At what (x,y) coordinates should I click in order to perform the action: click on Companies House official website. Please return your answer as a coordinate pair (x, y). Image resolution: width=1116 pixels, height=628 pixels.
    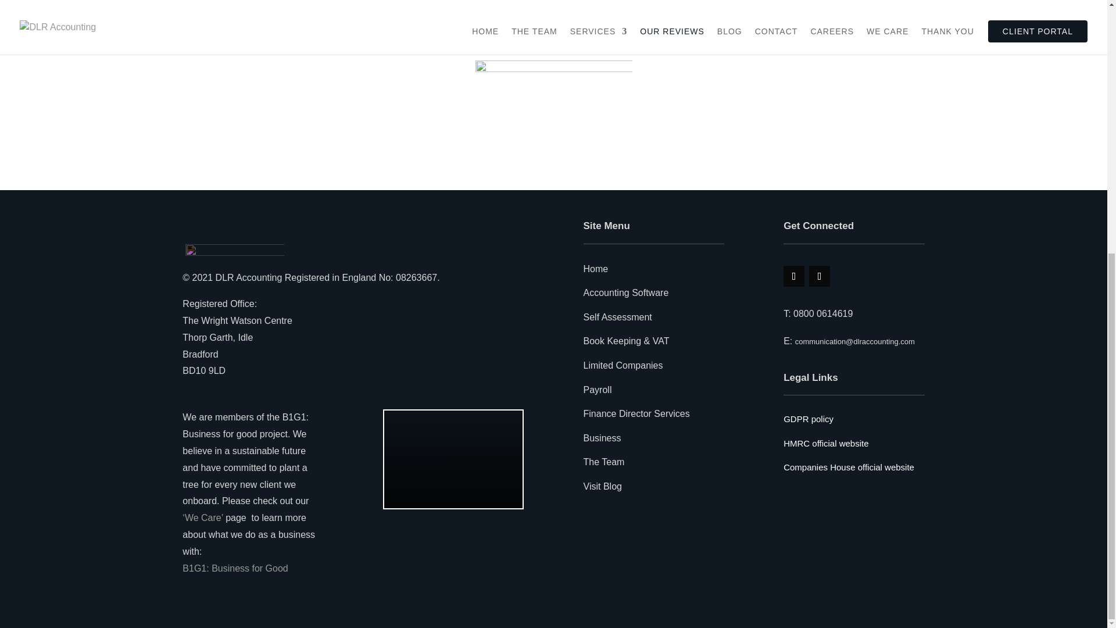
    Looking at the image, I should click on (849, 467).